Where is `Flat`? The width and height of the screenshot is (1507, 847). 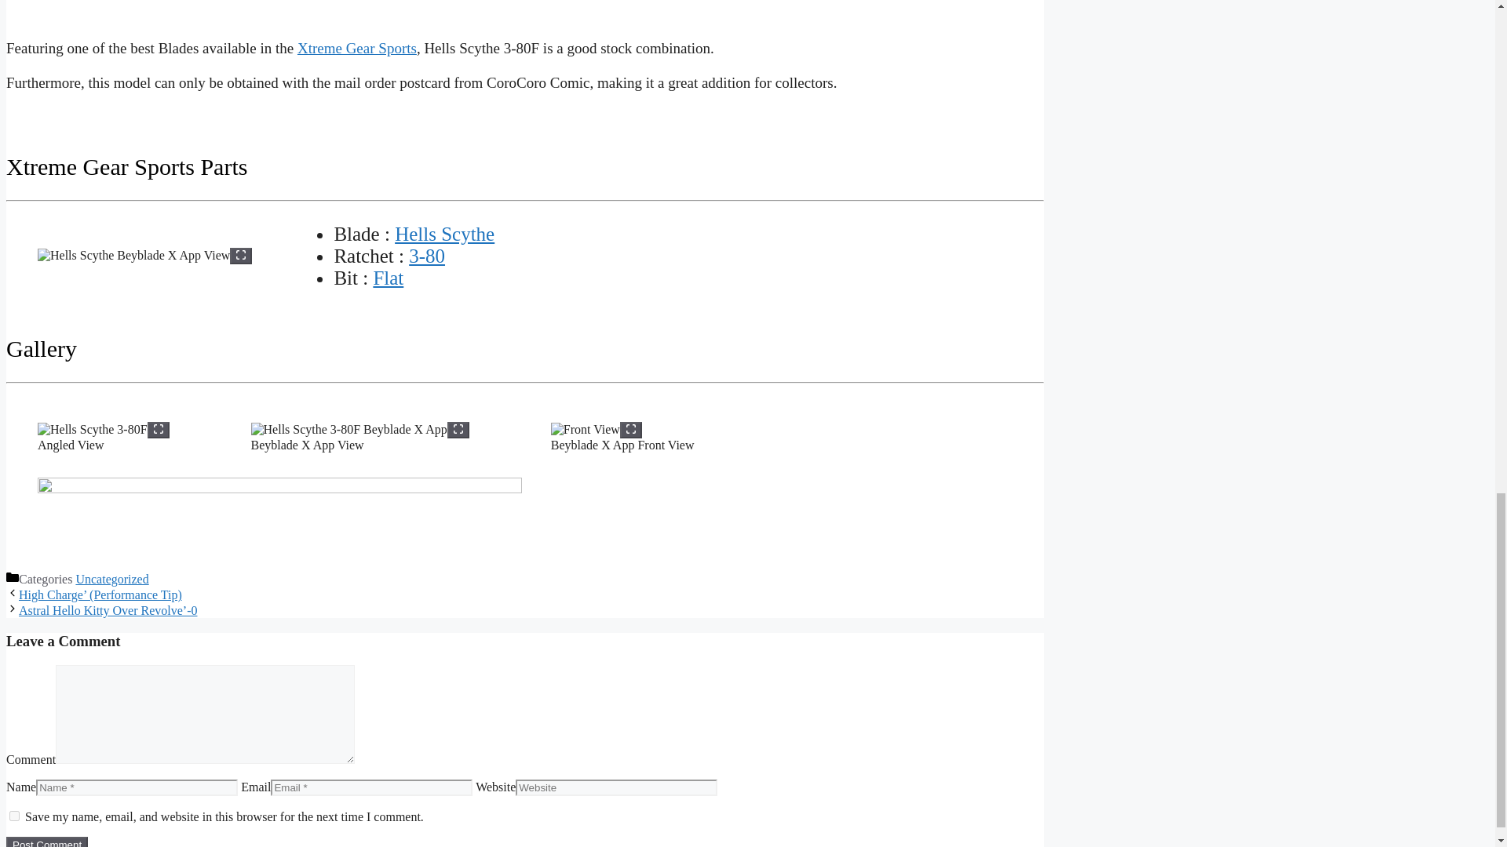
Flat is located at coordinates (388, 278).